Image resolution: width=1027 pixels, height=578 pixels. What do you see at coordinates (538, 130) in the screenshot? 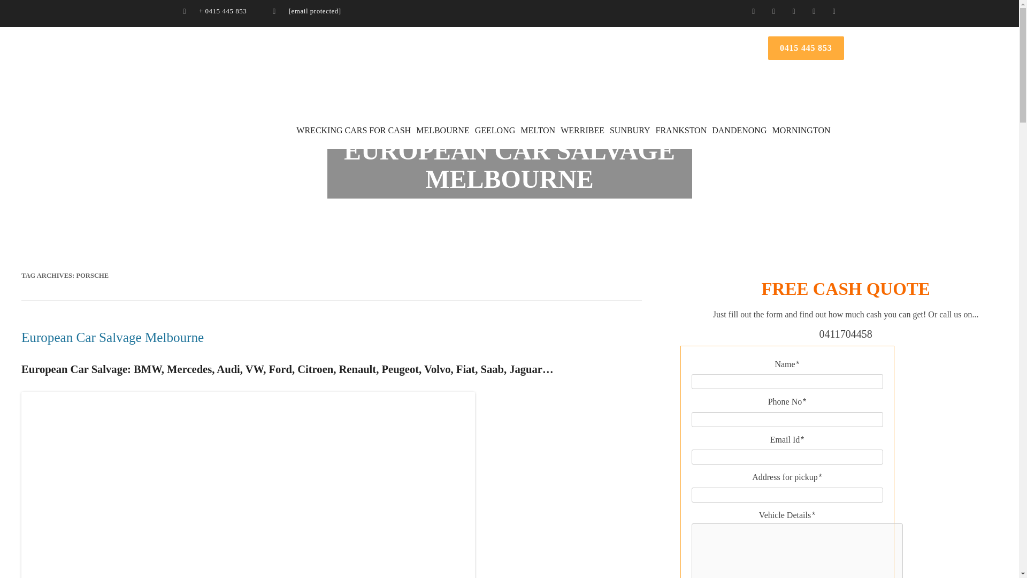
I see `MELTON` at bounding box center [538, 130].